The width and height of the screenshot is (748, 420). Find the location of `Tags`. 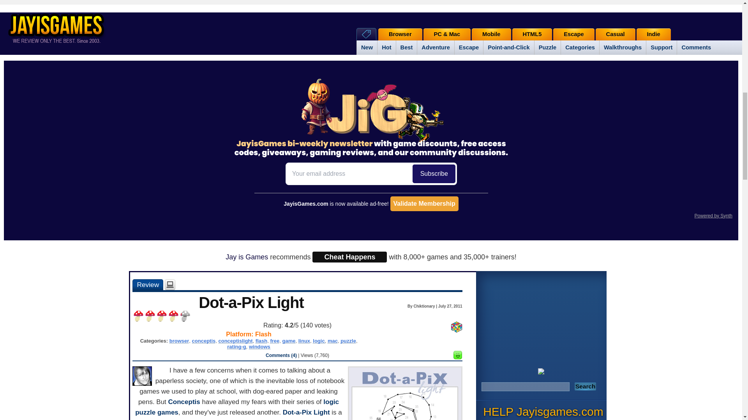

Tags is located at coordinates (366, 34).